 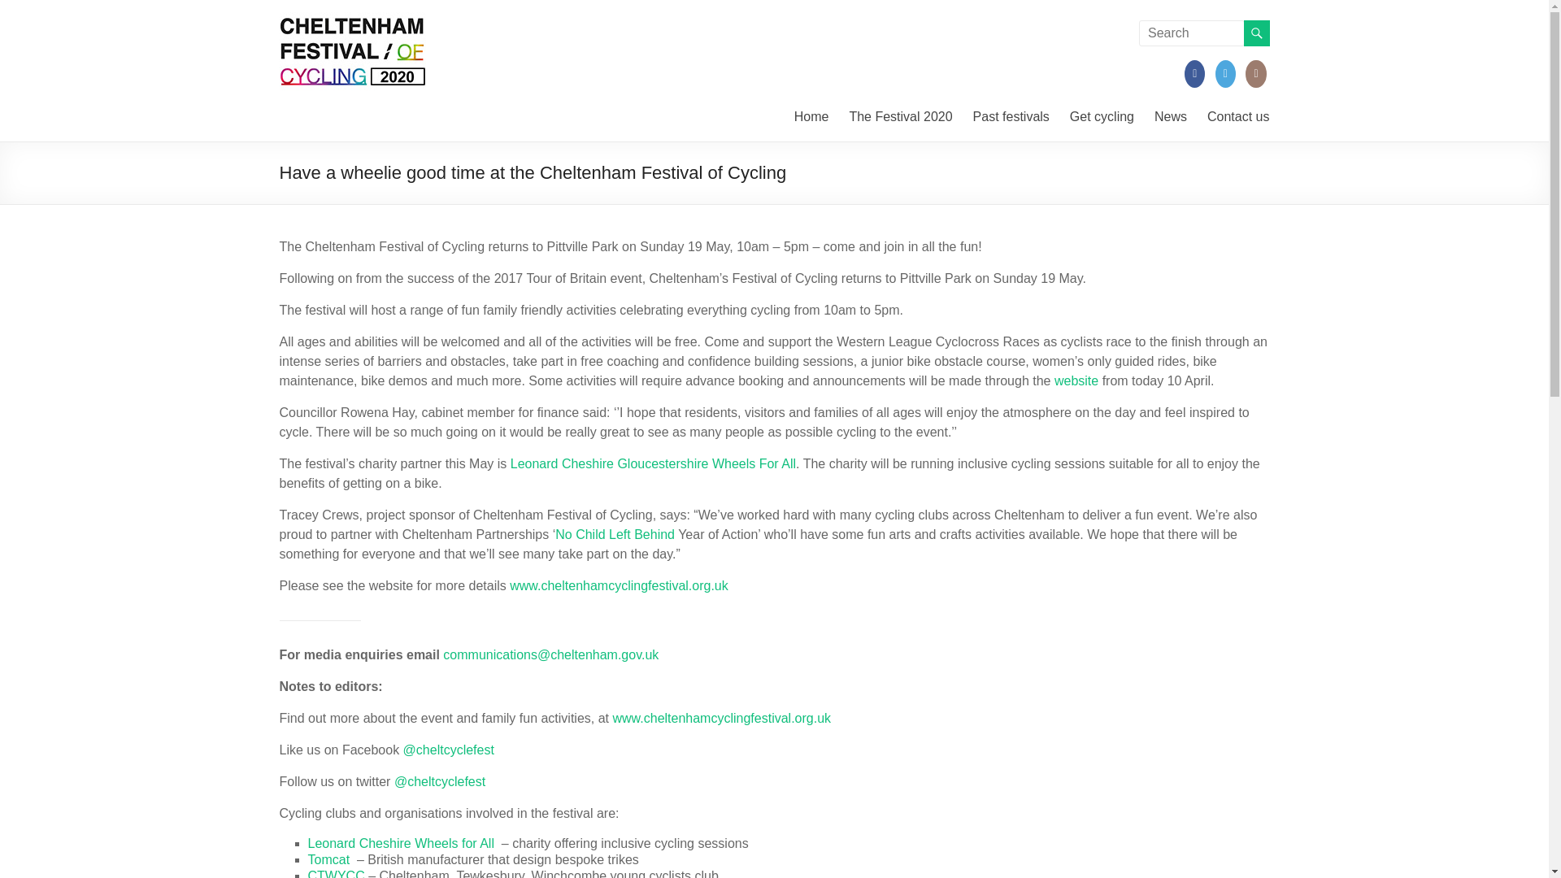 What do you see at coordinates (1237, 116) in the screenshot?
I see `Contact us` at bounding box center [1237, 116].